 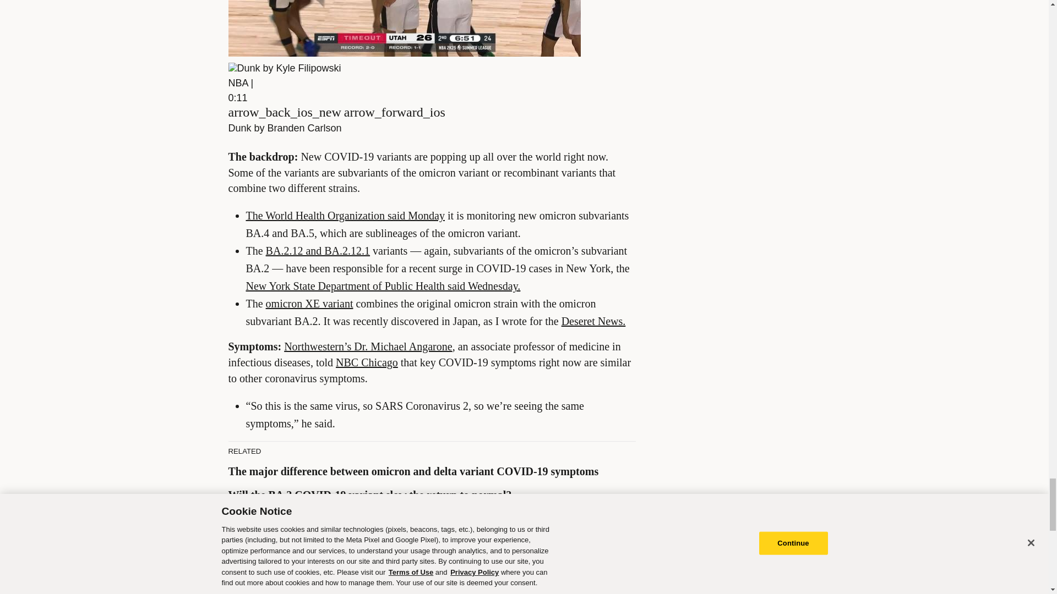 I want to click on NBC Chicago, so click(x=367, y=362).